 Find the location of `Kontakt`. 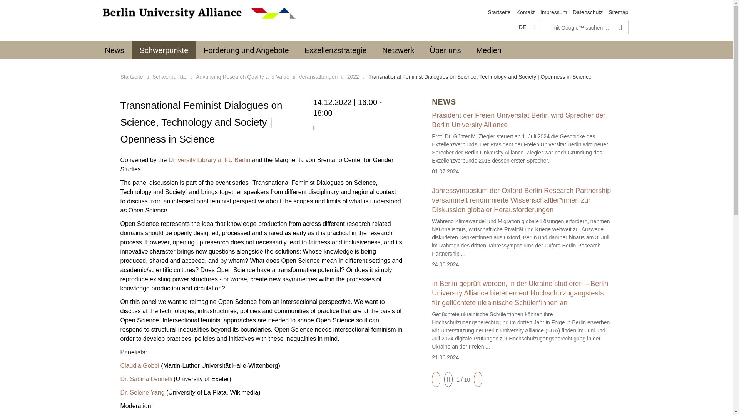

Kontakt is located at coordinates (525, 12).